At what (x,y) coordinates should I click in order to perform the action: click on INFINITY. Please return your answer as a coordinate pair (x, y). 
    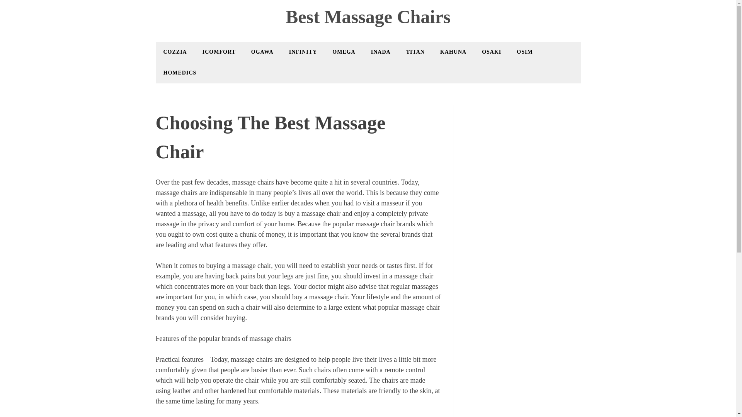
    Looking at the image, I should click on (303, 52).